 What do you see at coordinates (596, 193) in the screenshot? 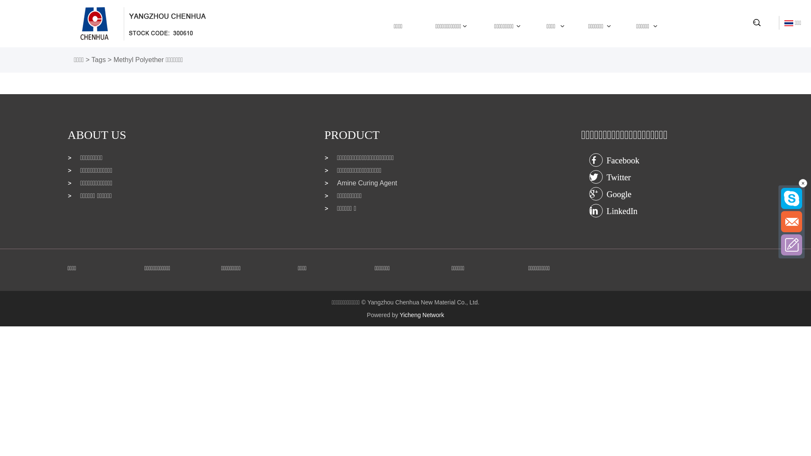
I see `Google` at bounding box center [596, 193].